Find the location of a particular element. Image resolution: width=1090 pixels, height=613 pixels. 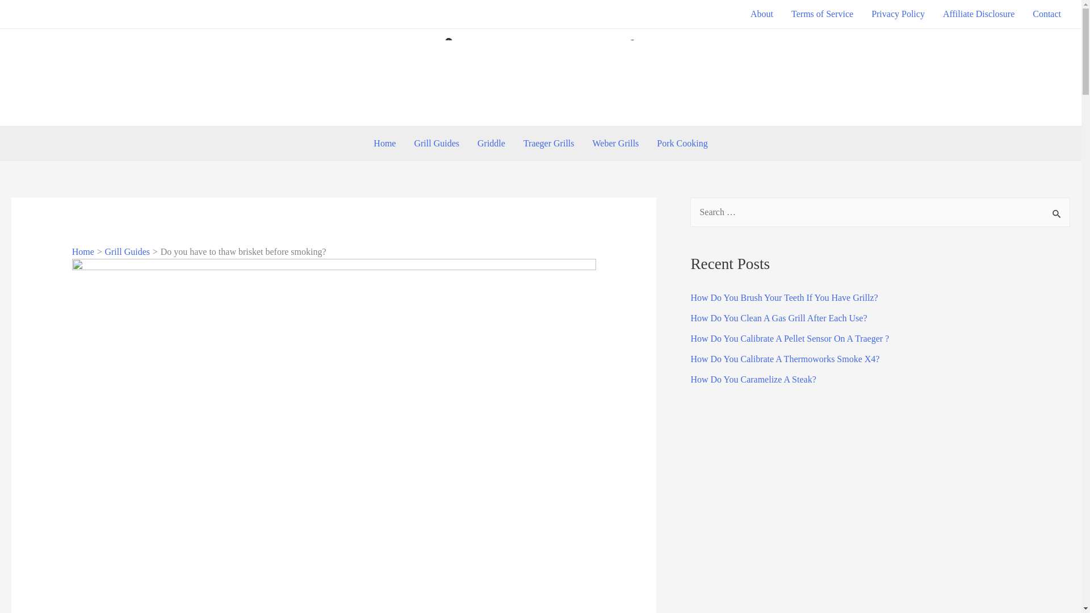

About is located at coordinates (762, 14).